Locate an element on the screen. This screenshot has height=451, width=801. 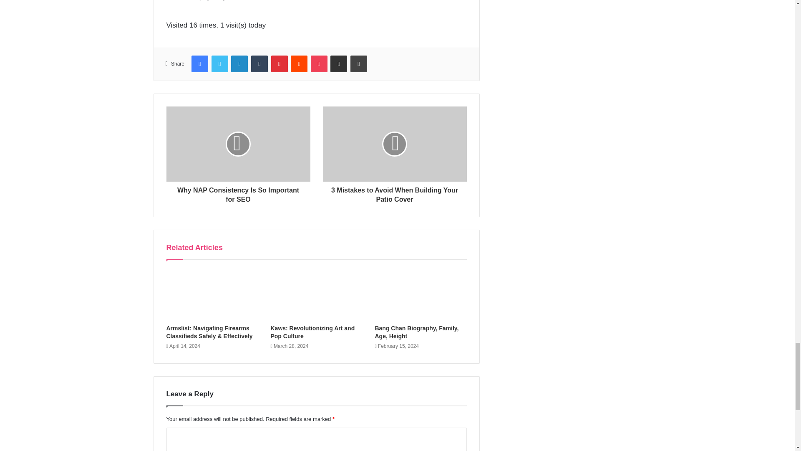
Twitter is located at coordinates (219, 63).